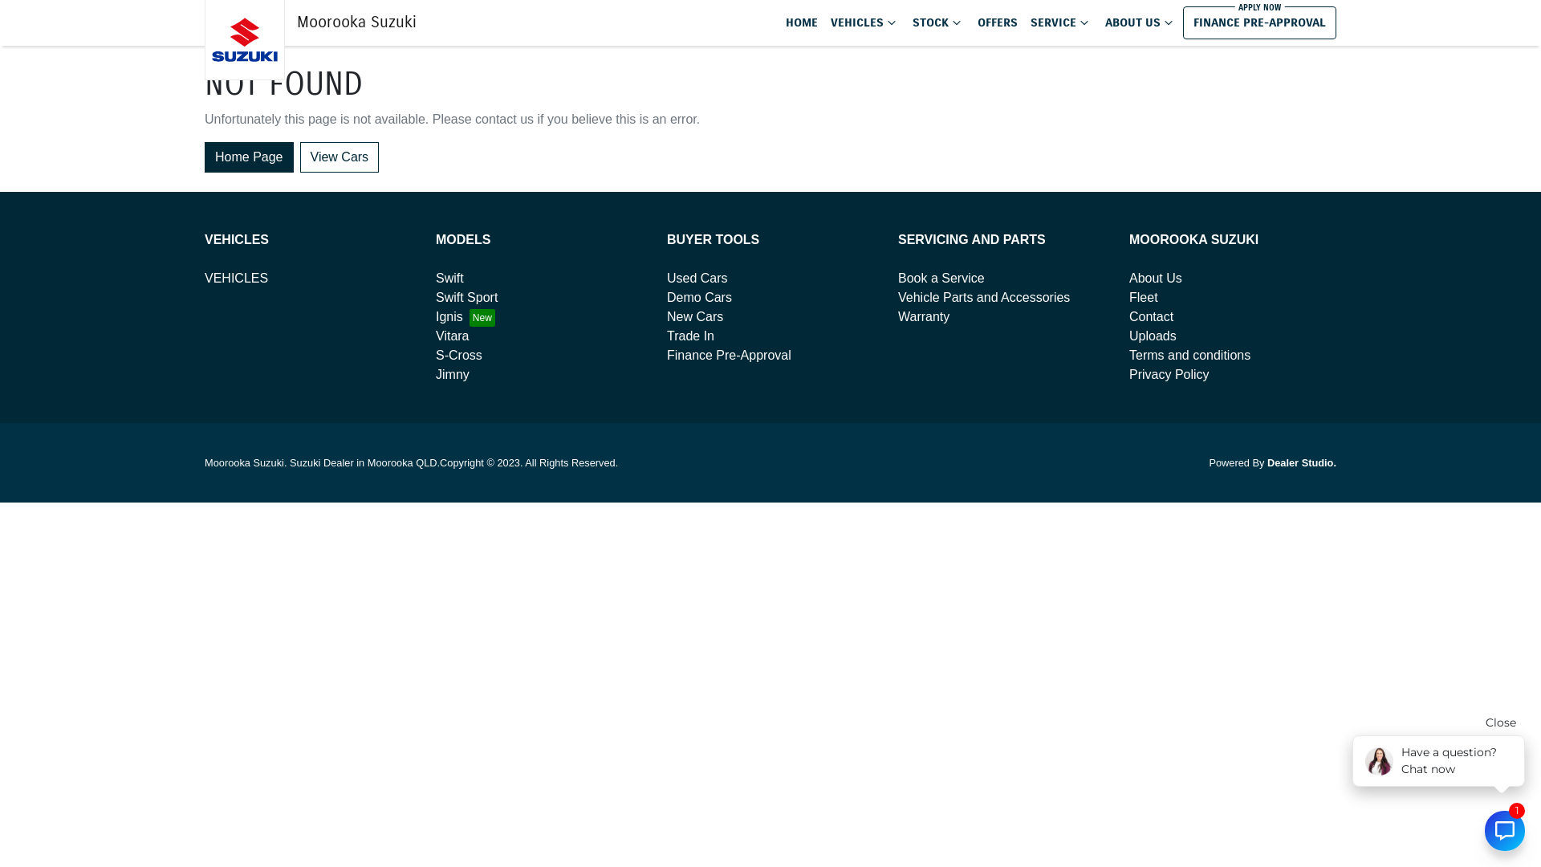 Image resolution: width=1541 pixels, height=867 pixels. I want to click on STOCK, so click(939, 22).